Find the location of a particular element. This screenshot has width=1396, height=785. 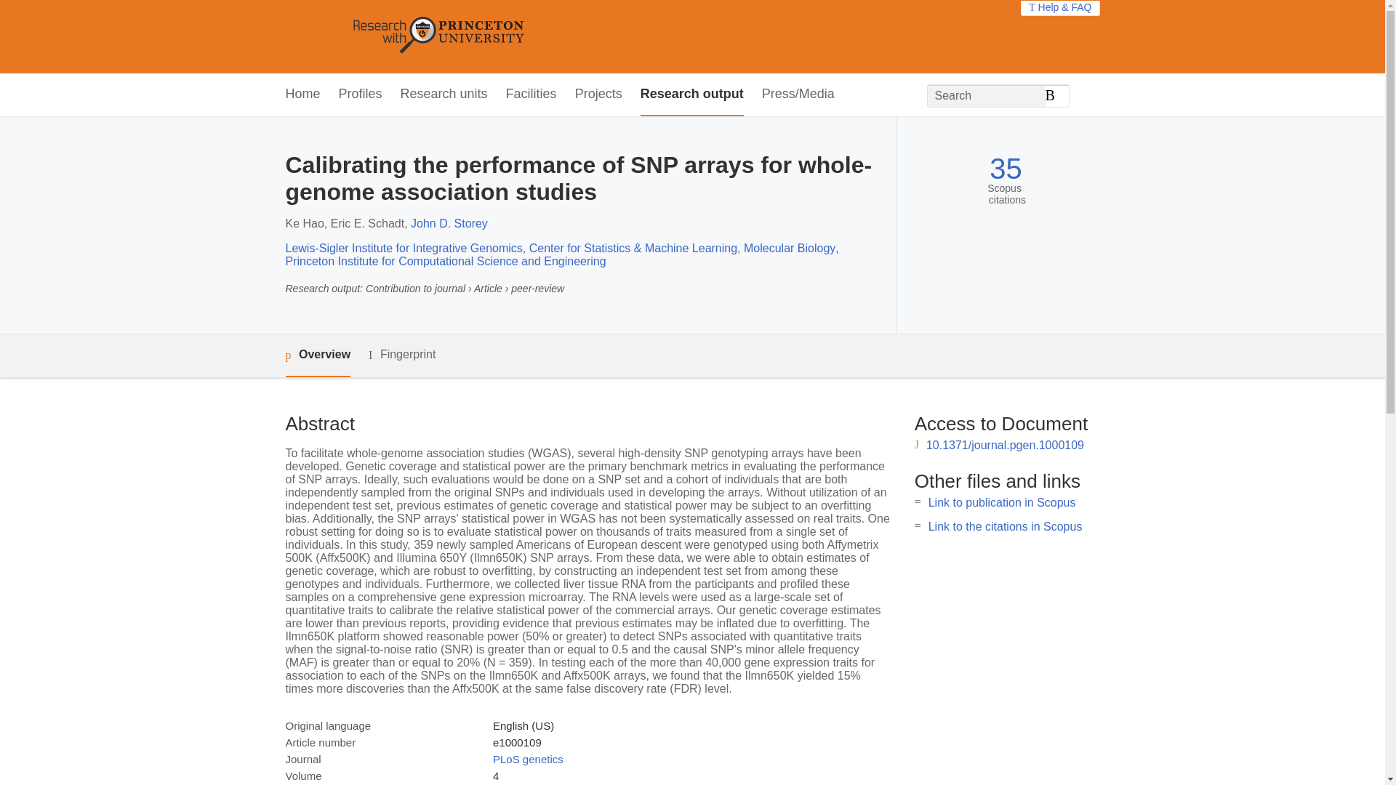

PLoS genetics is located at coordinates (528, 759).